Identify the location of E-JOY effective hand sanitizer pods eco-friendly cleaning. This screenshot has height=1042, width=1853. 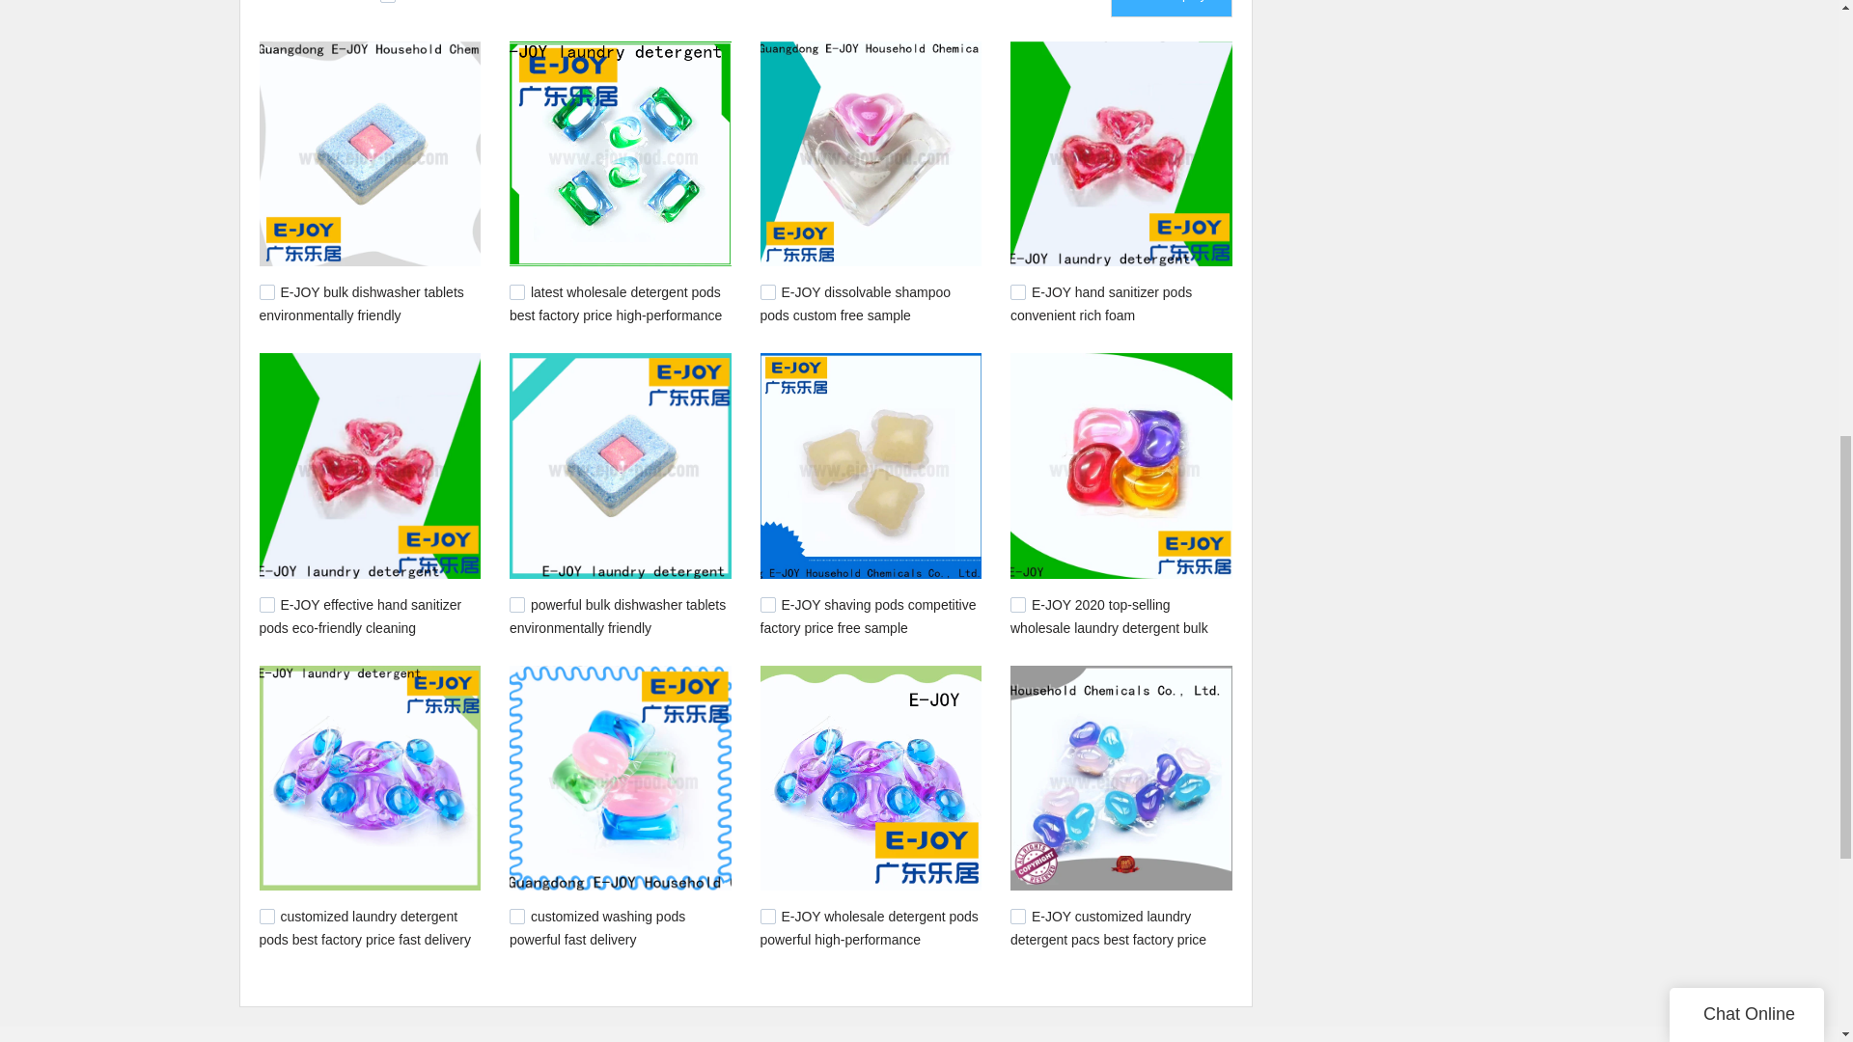
(360, 616).